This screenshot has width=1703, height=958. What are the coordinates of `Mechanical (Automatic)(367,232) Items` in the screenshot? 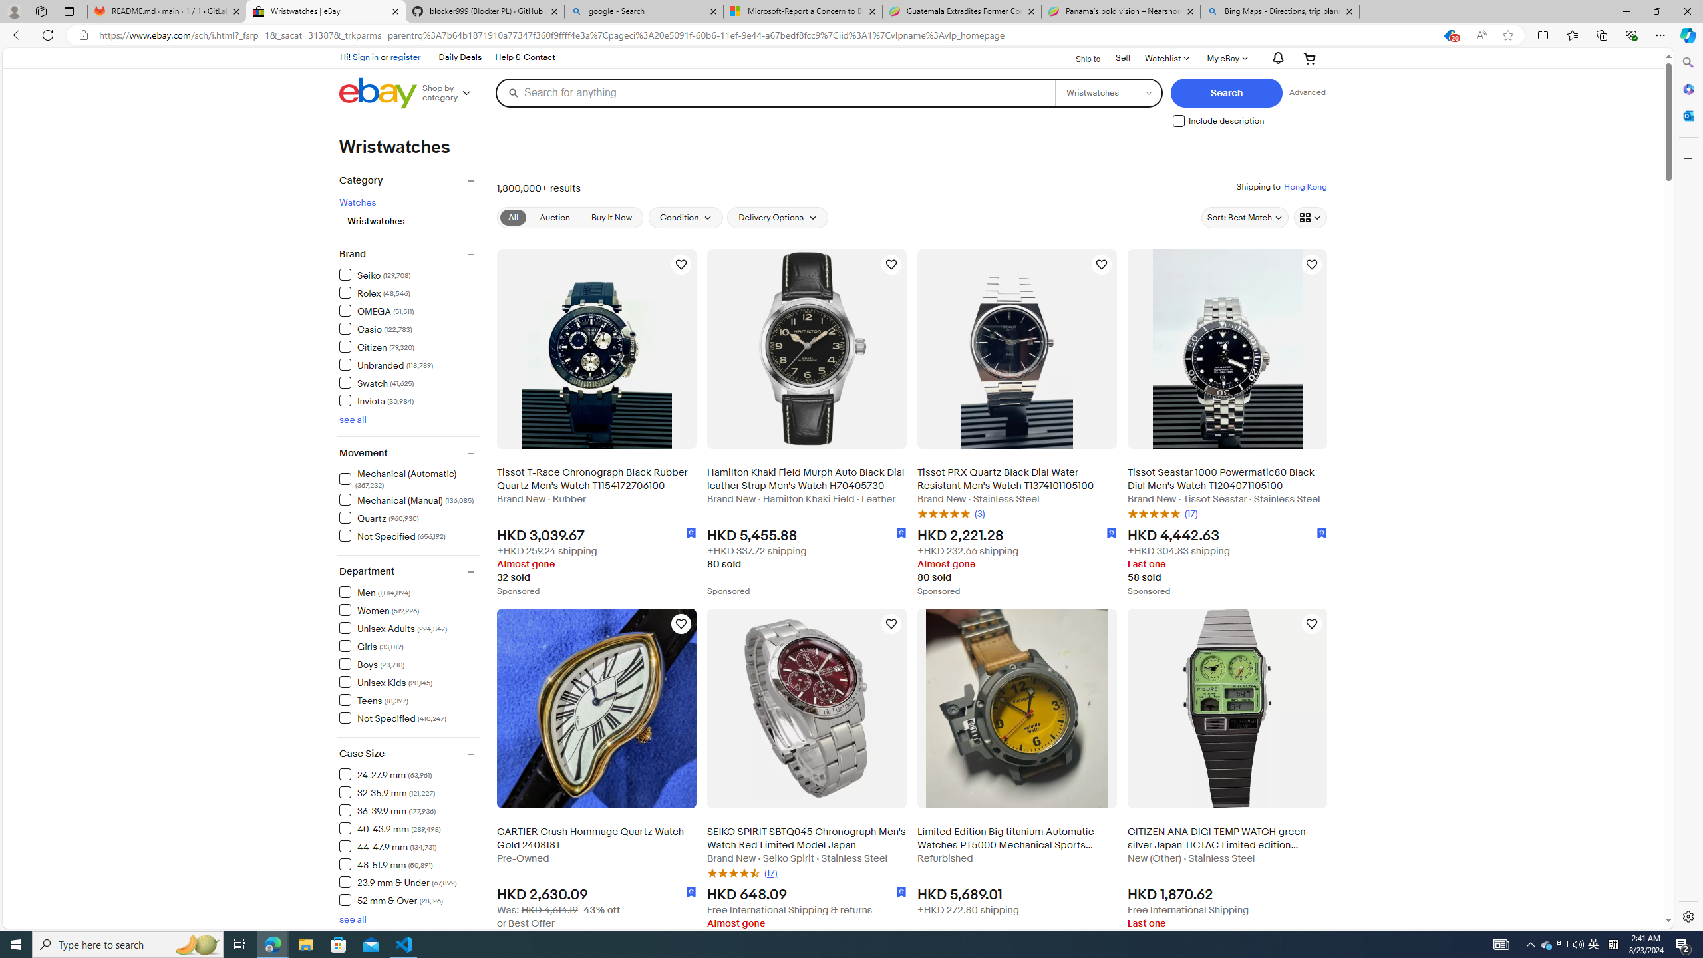 It's located at (409, 478).